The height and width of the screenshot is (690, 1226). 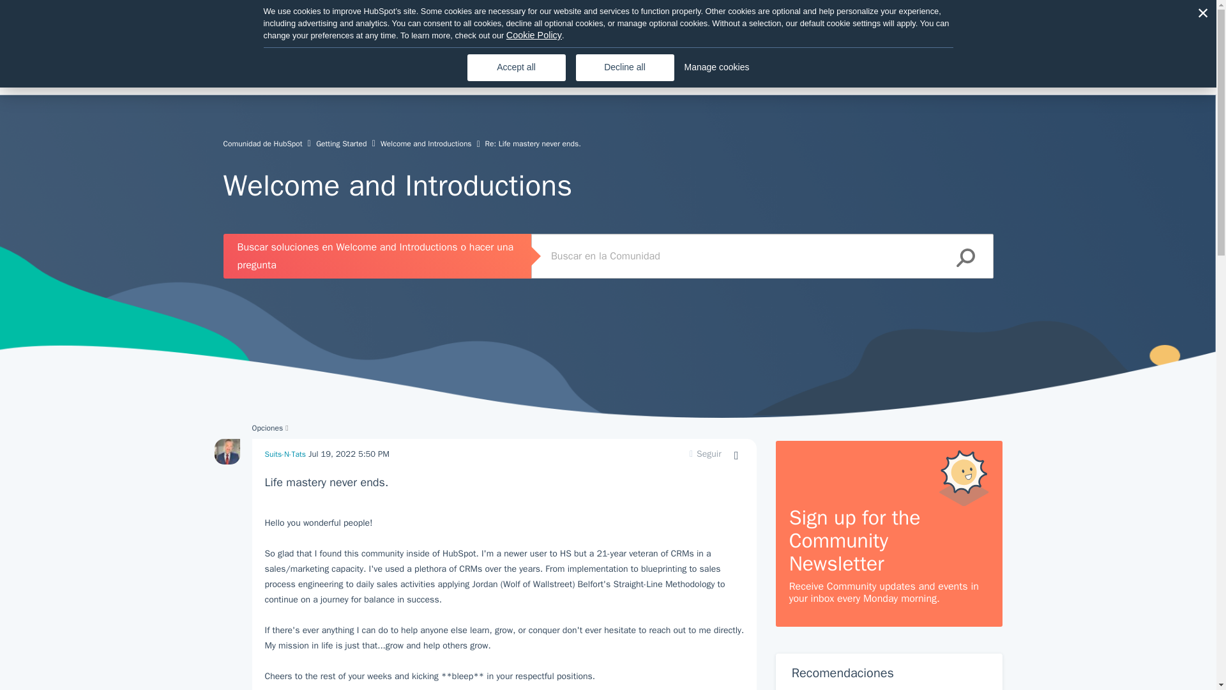 What do you see at coordinates (965, 257) in the screenshot?
I see `Buscar` at bounding box center [965, 257].